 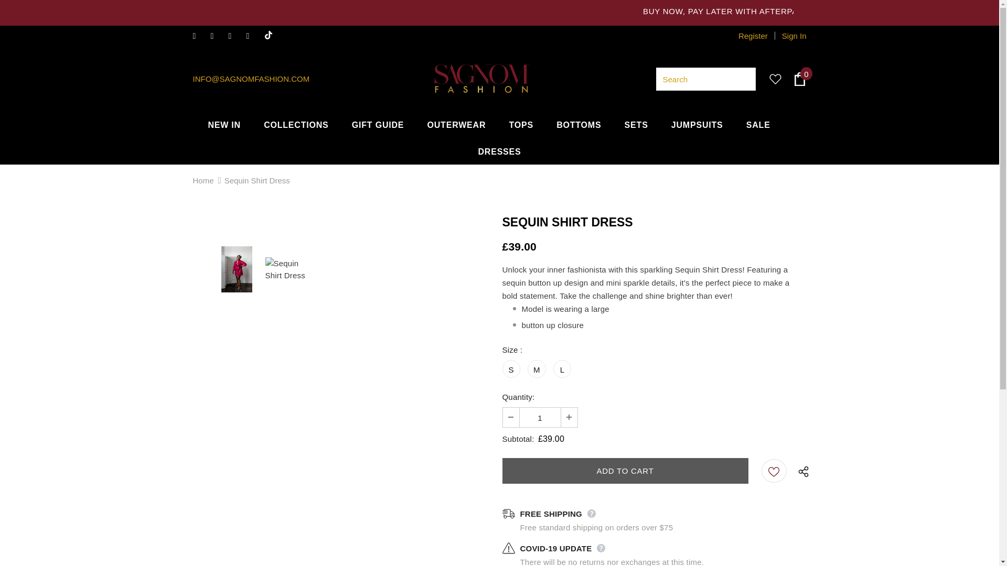 I want to click on JUMPSUITS, so click(x=697, y=125).